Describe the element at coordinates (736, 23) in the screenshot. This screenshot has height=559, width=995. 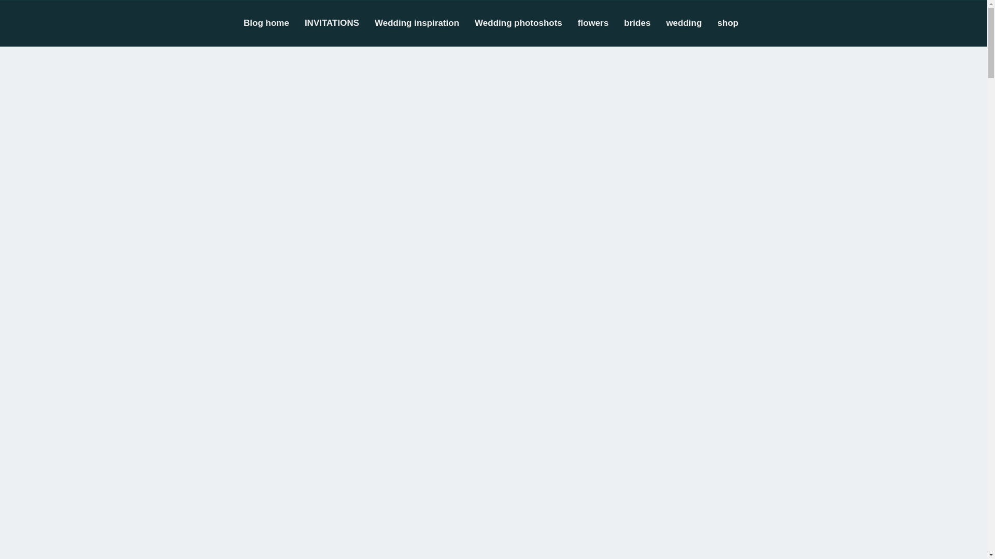
I see `shop` at that location.